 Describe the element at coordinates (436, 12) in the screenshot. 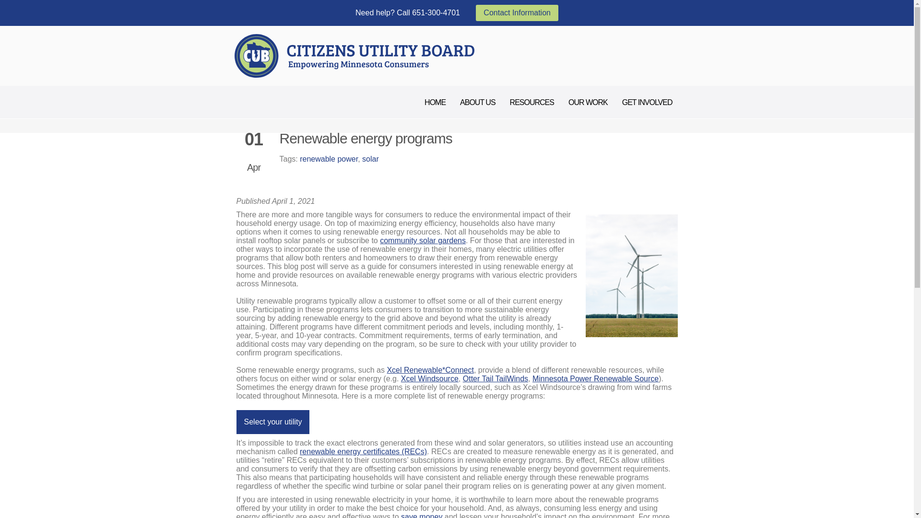

I see `651-300-4701` at that location.